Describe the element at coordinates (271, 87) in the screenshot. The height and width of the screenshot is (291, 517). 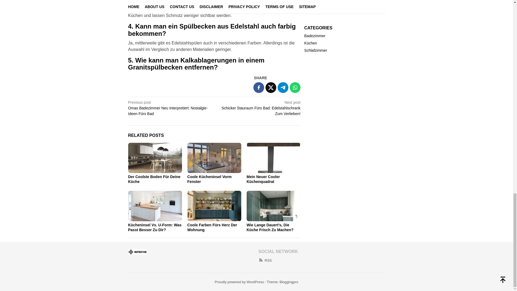
I see `Tweet this` at that location.